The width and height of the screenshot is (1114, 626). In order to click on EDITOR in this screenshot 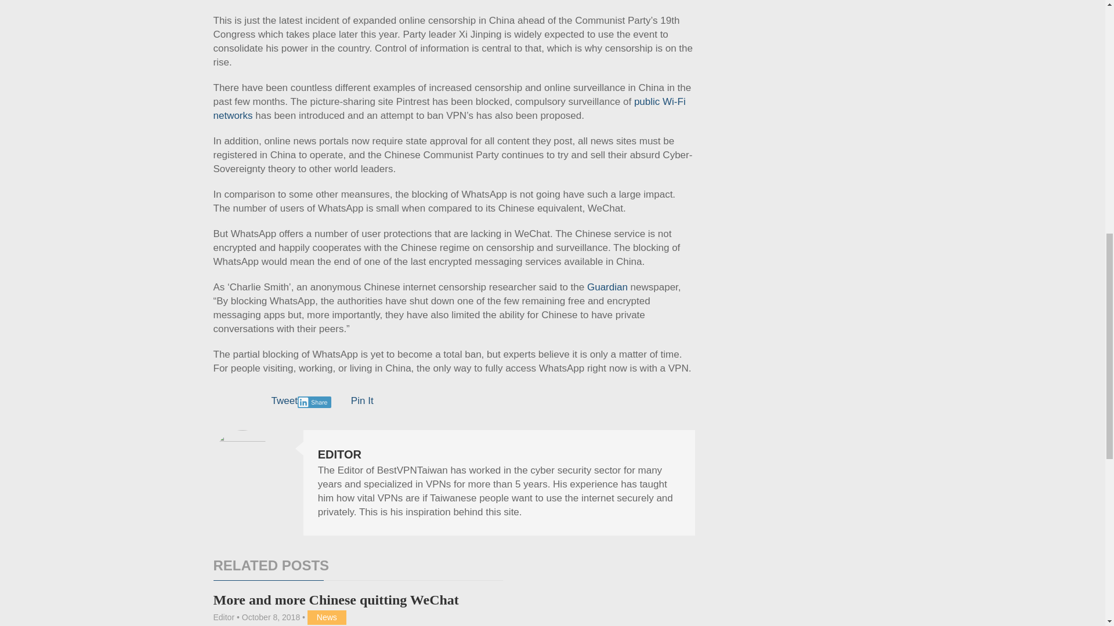, I will do `click(339, 454)`.